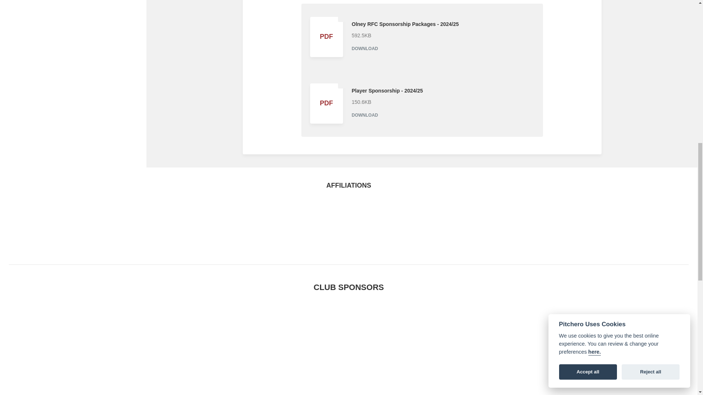  What do you see at coordinates (577, 336) in the screenshot?
I see `Post Protector sponsors - CS2` at bounding box center [577, 336].